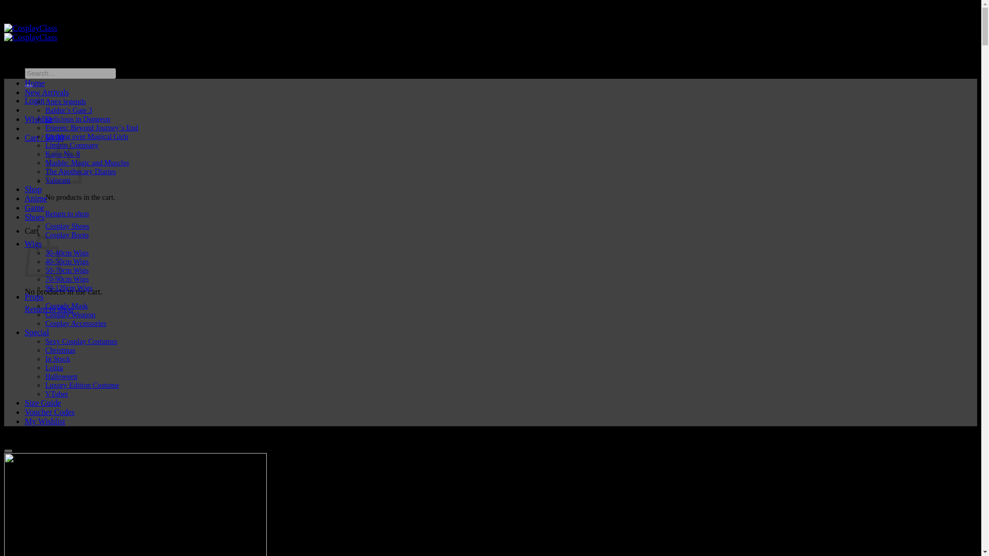 Image resolution: width=989 pixels, height=556 pixels. Describe the element at coordinates (70, 314) in the screenshot. I see `Cospaly Weapon` at that location.